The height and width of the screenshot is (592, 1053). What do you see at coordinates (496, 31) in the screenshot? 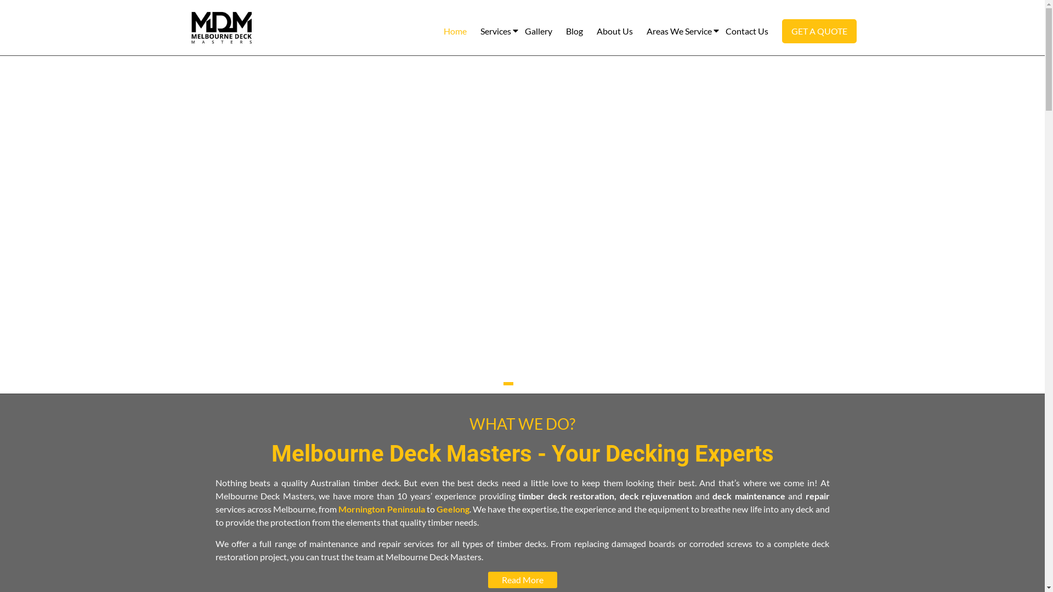
I see `Services` at bounding box center [496, 31].